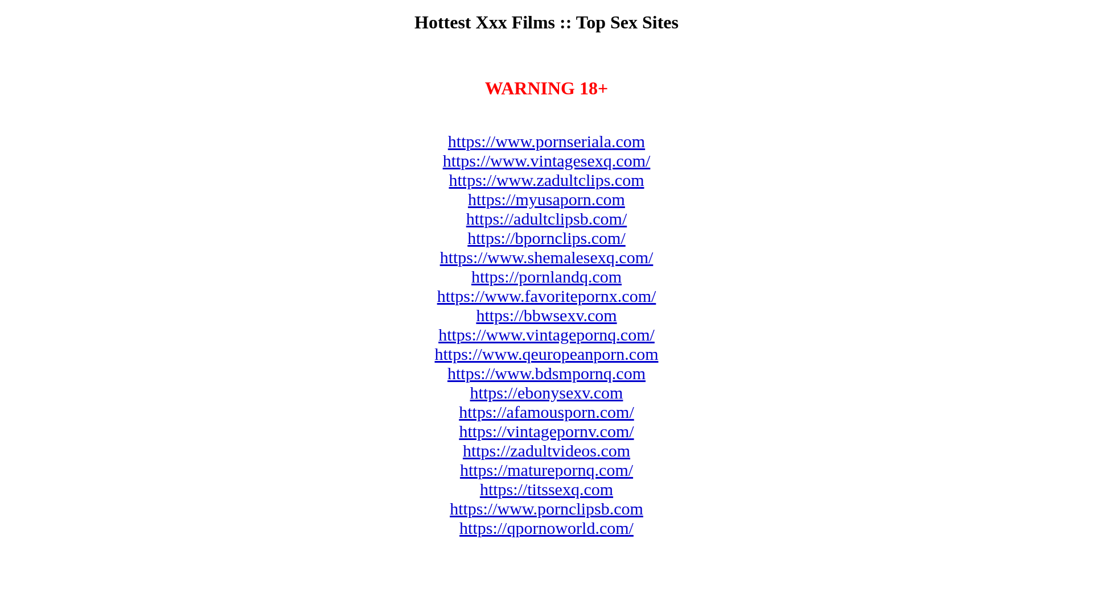  Describe the element at coordinates (546, 470) in the screenshot. I see `https://maturepornq.com/` at that location.